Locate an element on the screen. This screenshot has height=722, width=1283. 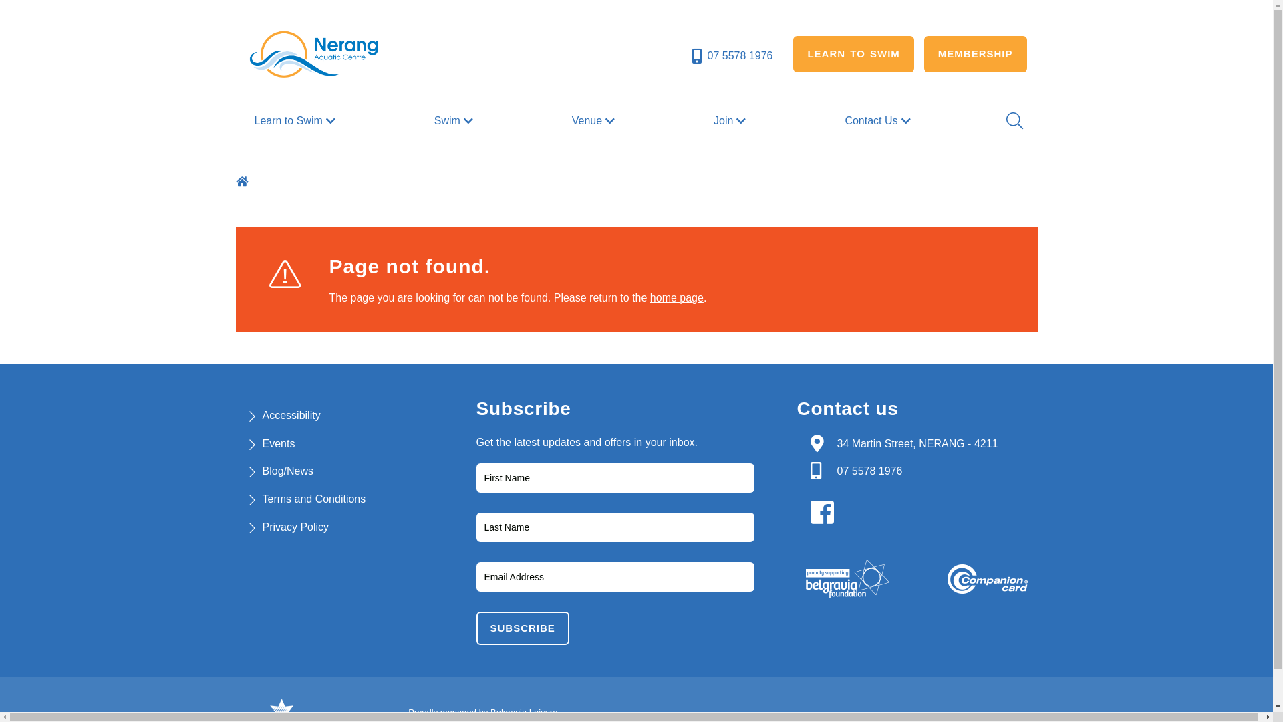
Terms and Conditions is located at coordinates (314, 499).